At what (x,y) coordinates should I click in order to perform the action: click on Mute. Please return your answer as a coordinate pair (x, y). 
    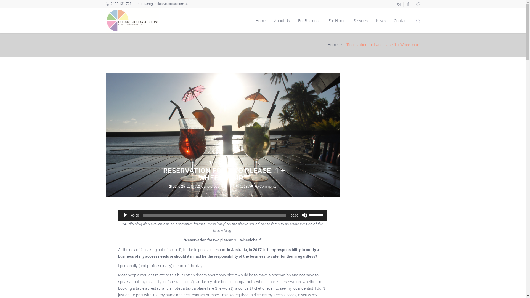
    Looking at the image, I should click on (304, 215).